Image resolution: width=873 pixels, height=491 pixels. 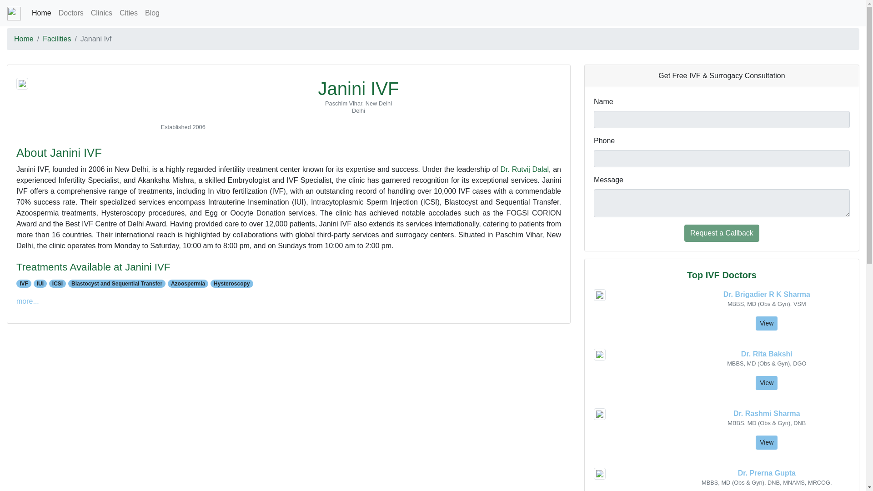 What do you see at coordinates (102, 13) in the screenshot?
I see `Clinics` at bounding box center [102, 13].